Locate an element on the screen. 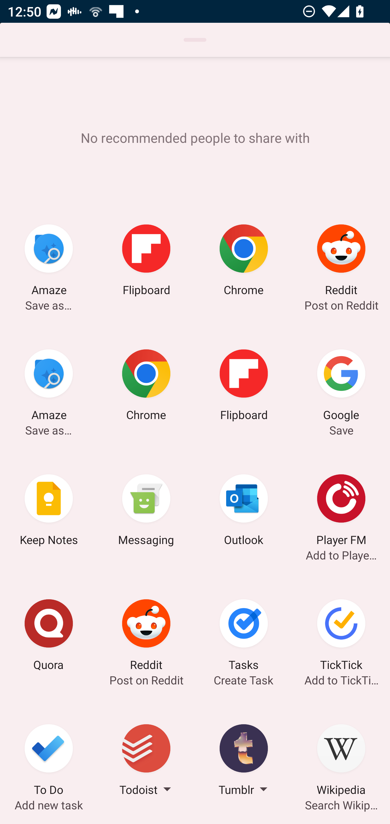  Todoist is located at coordinates (146, 761).